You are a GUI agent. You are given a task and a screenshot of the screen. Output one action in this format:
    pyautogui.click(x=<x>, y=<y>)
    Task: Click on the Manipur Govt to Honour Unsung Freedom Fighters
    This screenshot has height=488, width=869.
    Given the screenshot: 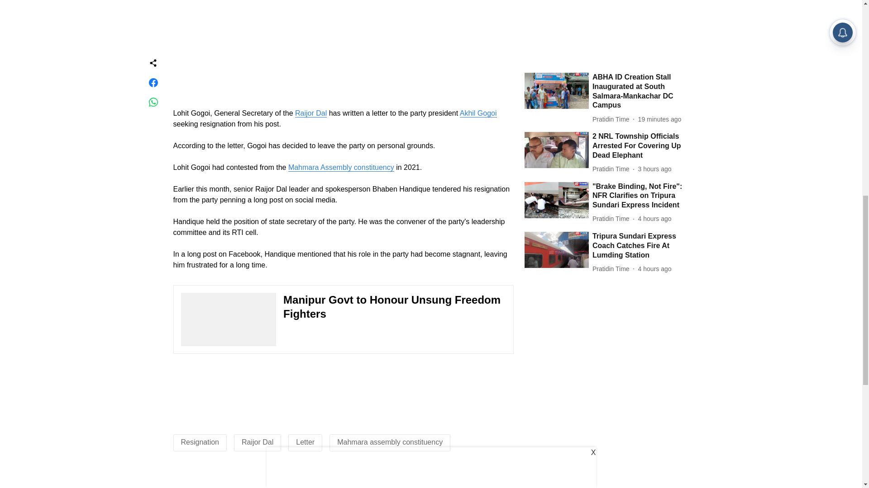 What is the action you would take?
    pyautogui.click(x=343, y=319)
    